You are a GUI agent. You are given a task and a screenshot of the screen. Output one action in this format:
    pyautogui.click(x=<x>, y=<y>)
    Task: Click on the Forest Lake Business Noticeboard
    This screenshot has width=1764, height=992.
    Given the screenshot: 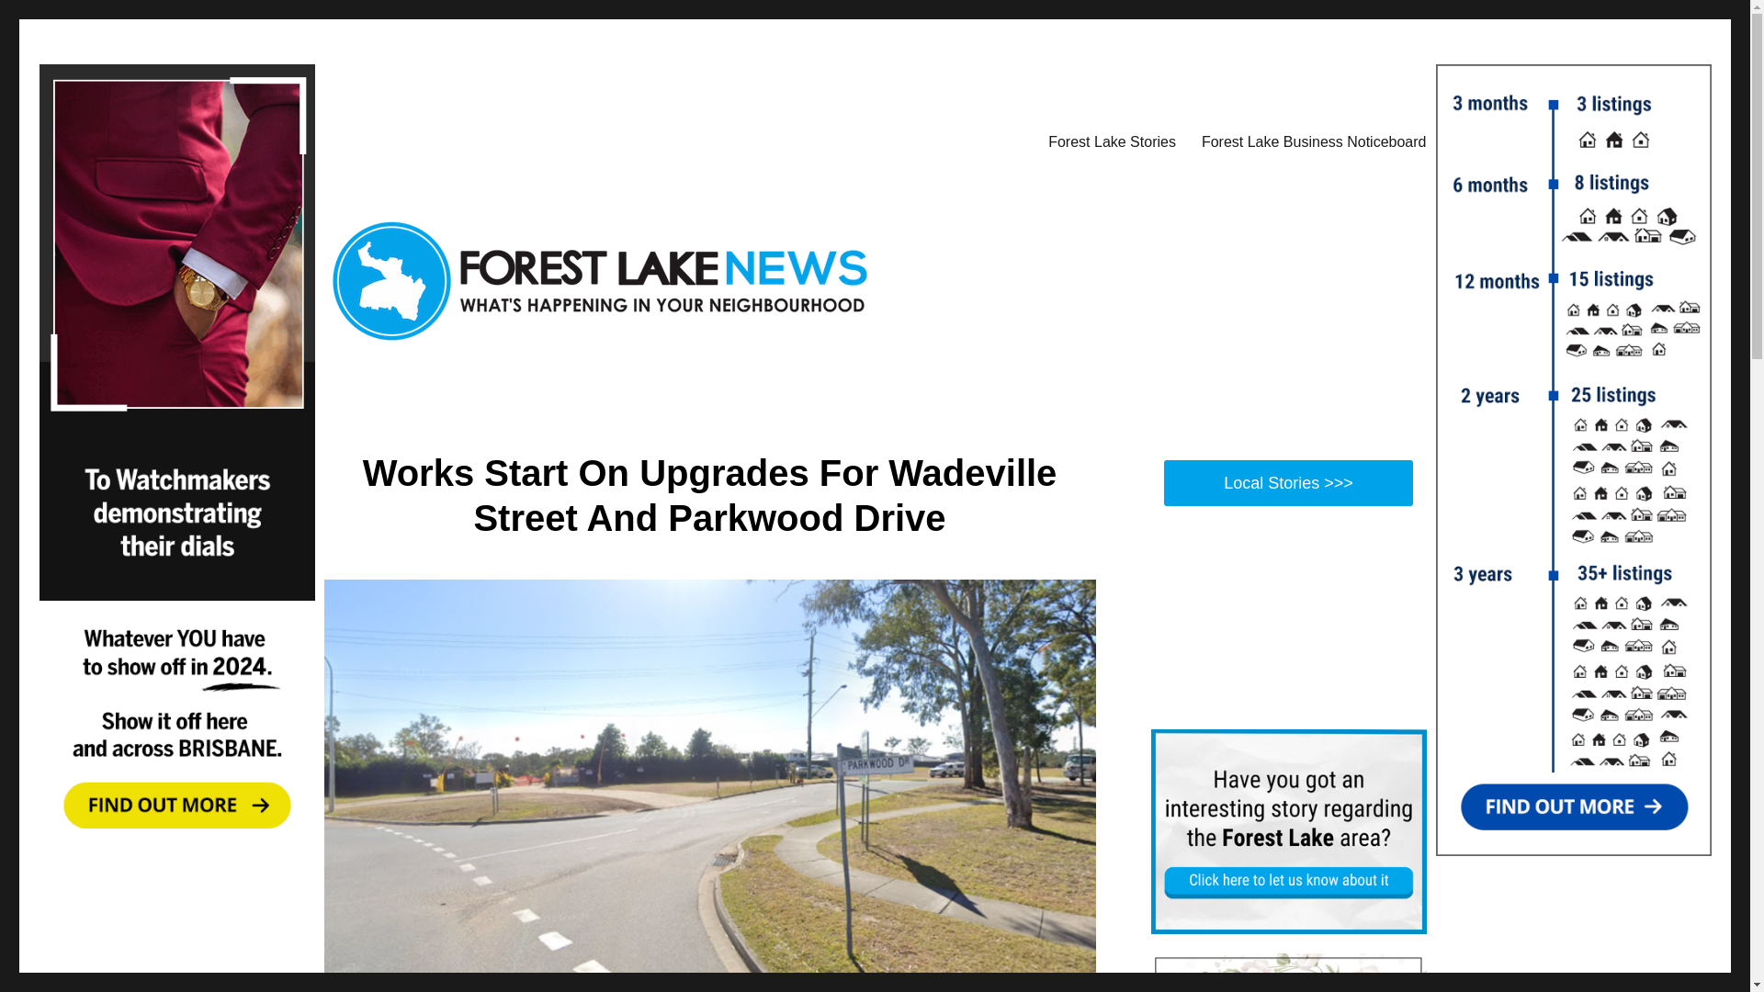 What is the action you would take?
    pyautogui.click(x=1314, y=141)
    